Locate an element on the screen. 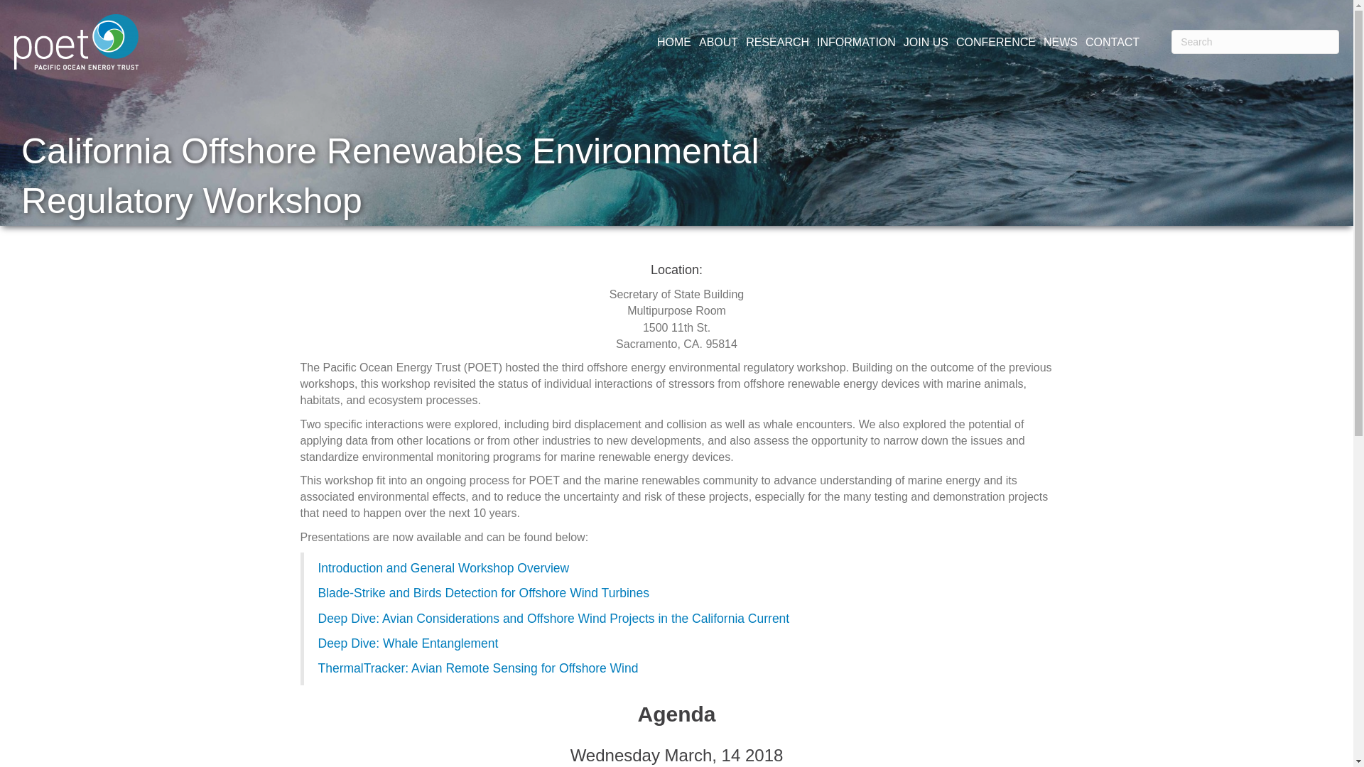 The image size is (1364, 767). RESEARCH is located at coordinates (777, 42).